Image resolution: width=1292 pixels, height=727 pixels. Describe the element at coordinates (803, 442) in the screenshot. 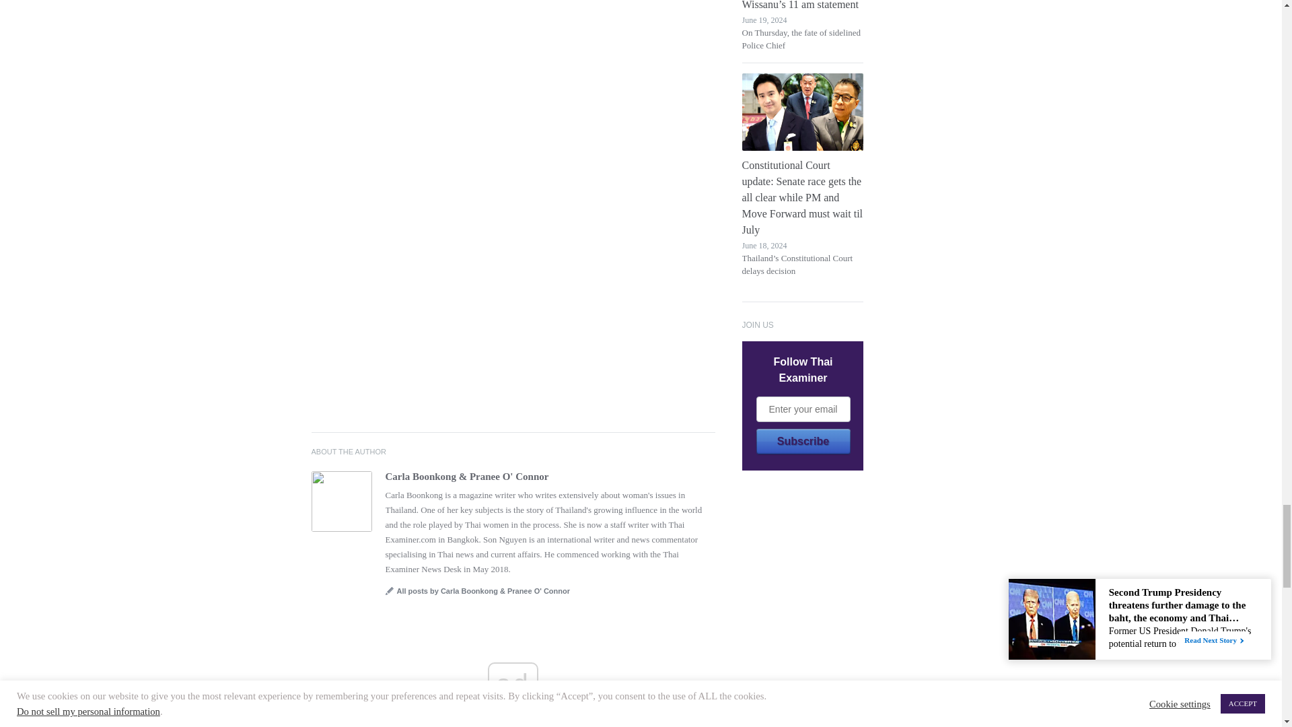

I see `Subscribe` at that location.